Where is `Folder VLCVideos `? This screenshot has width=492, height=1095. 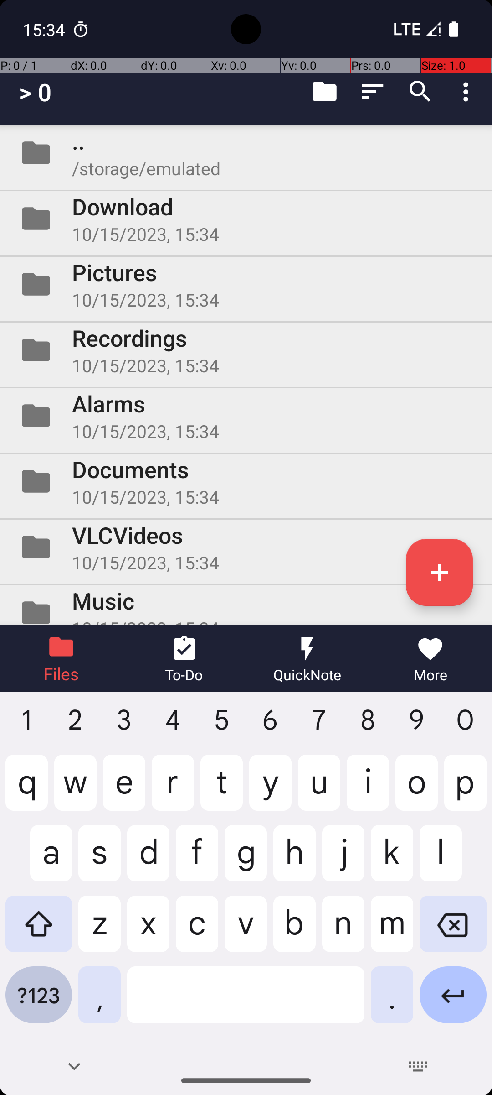 Folder VLCVideos  is located at coordinates (246, 547).